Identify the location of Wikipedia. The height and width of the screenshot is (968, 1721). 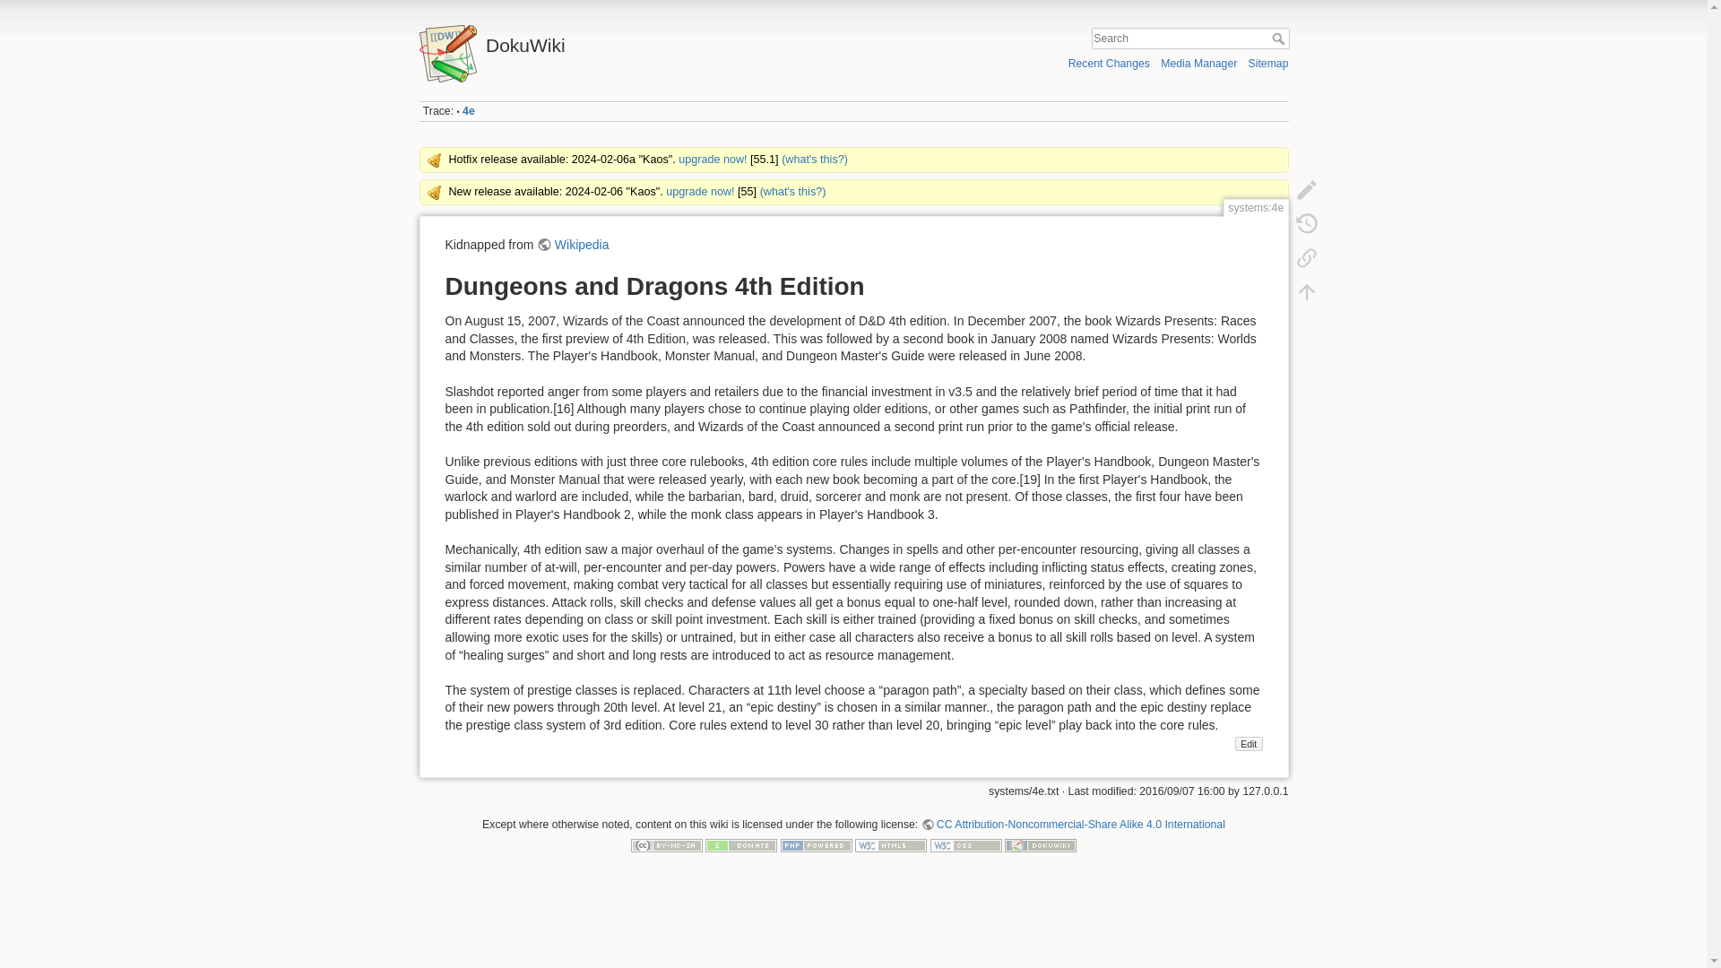
(573, 244).